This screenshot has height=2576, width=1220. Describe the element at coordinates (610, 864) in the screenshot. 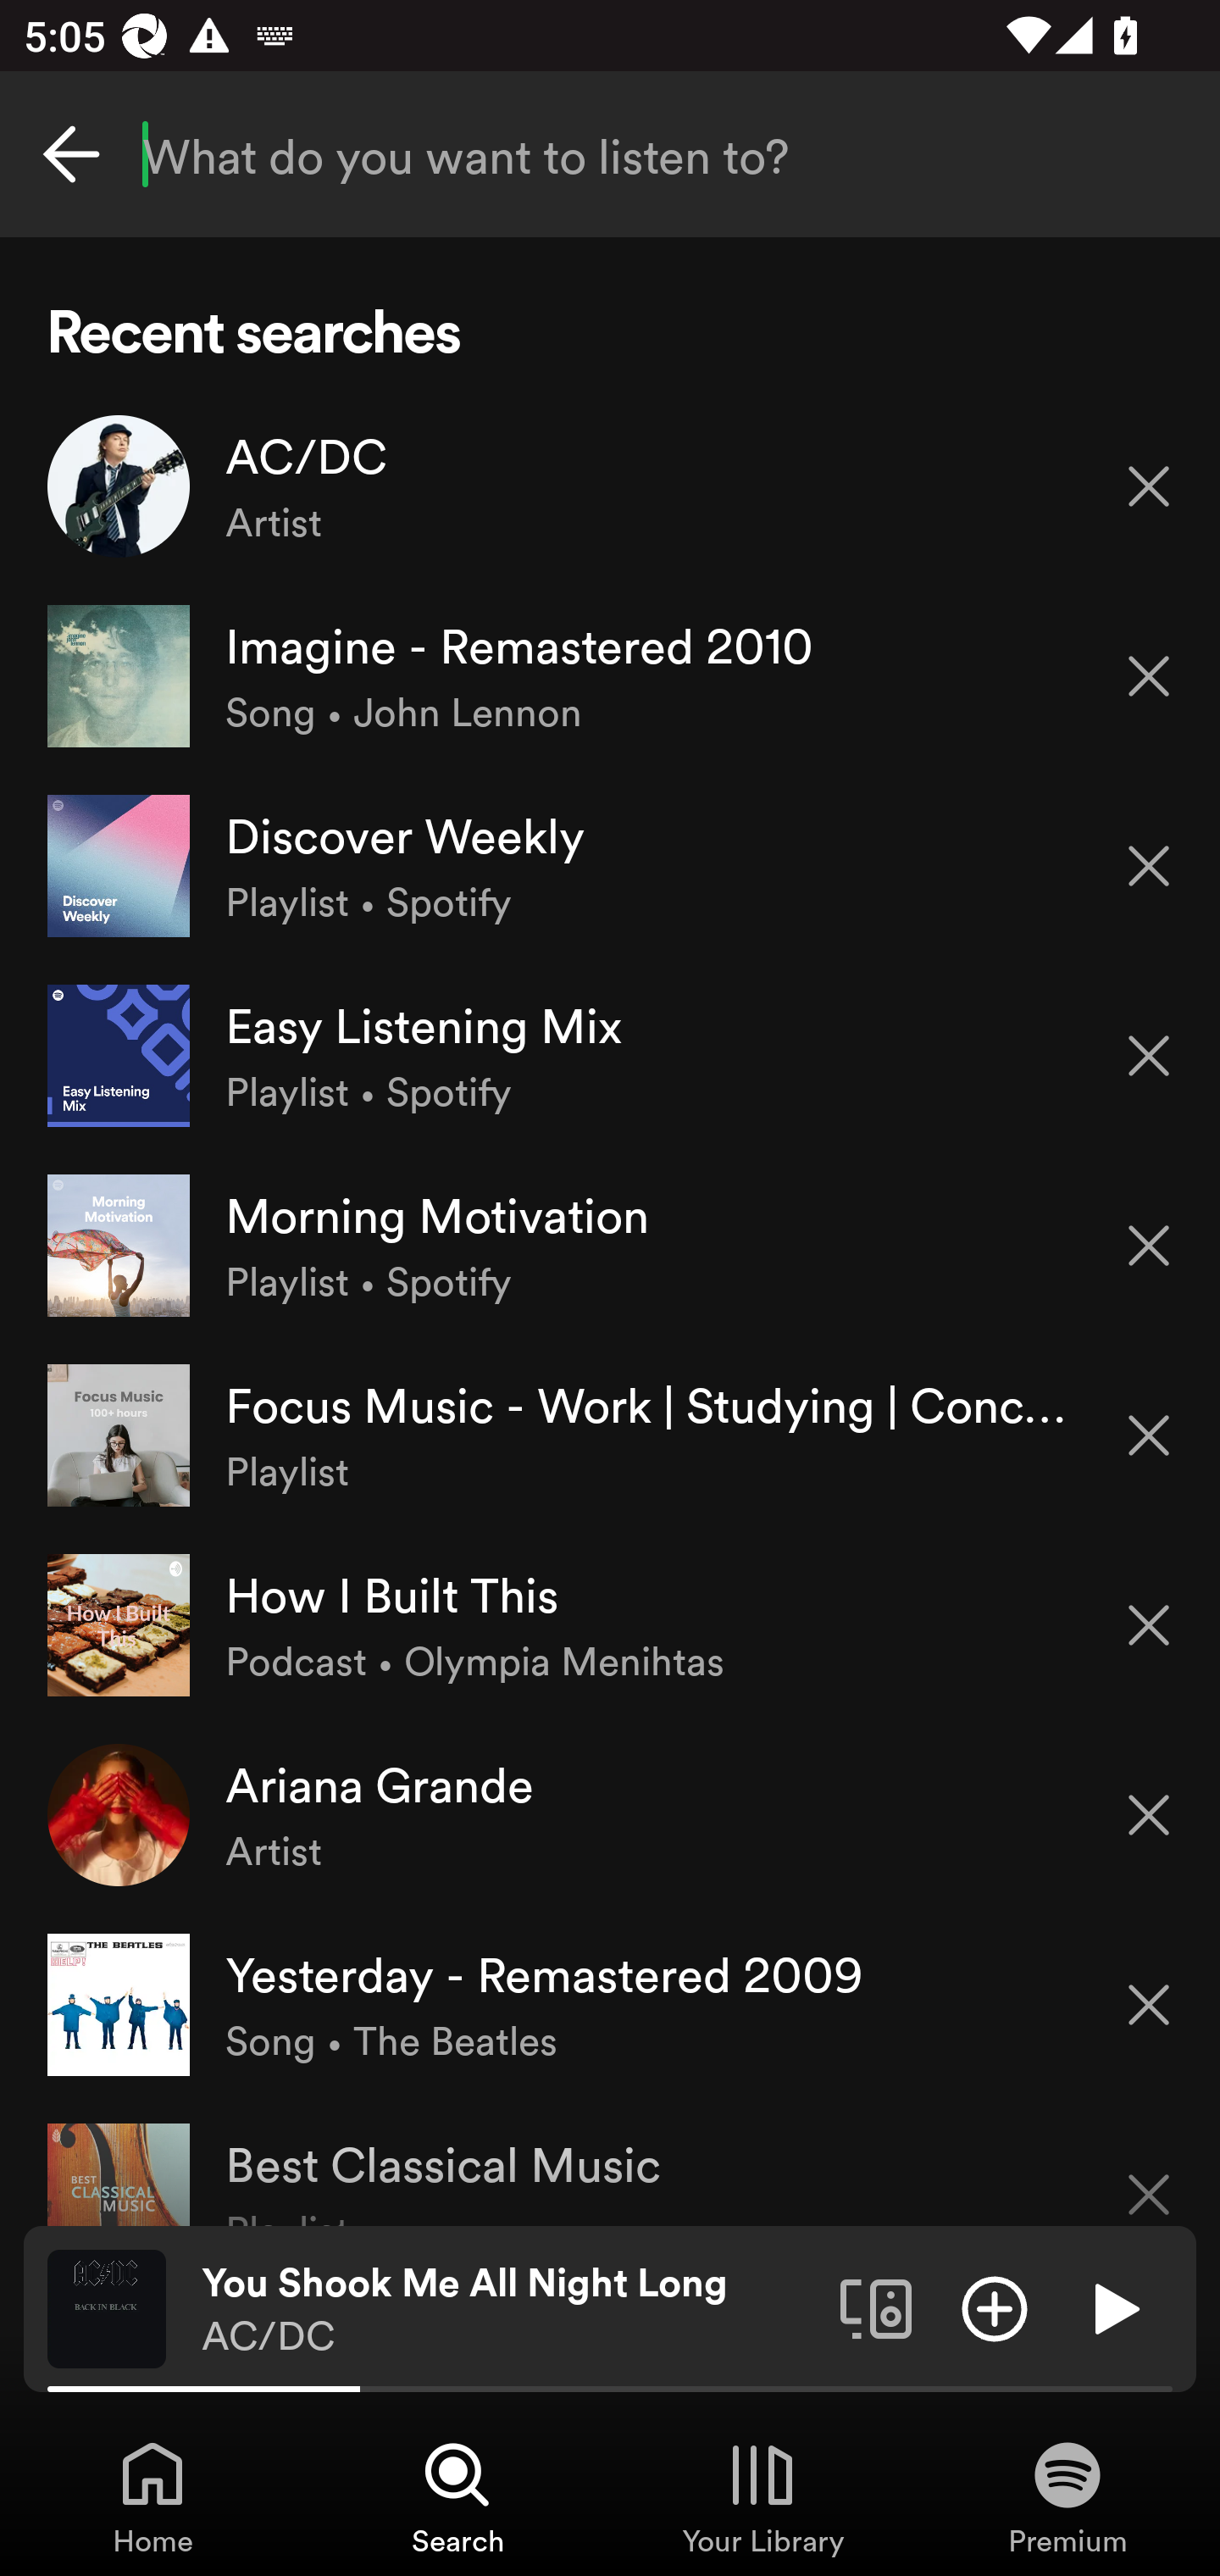

I see `Discover Weekly Playlist • Spotify Remove` at that location.